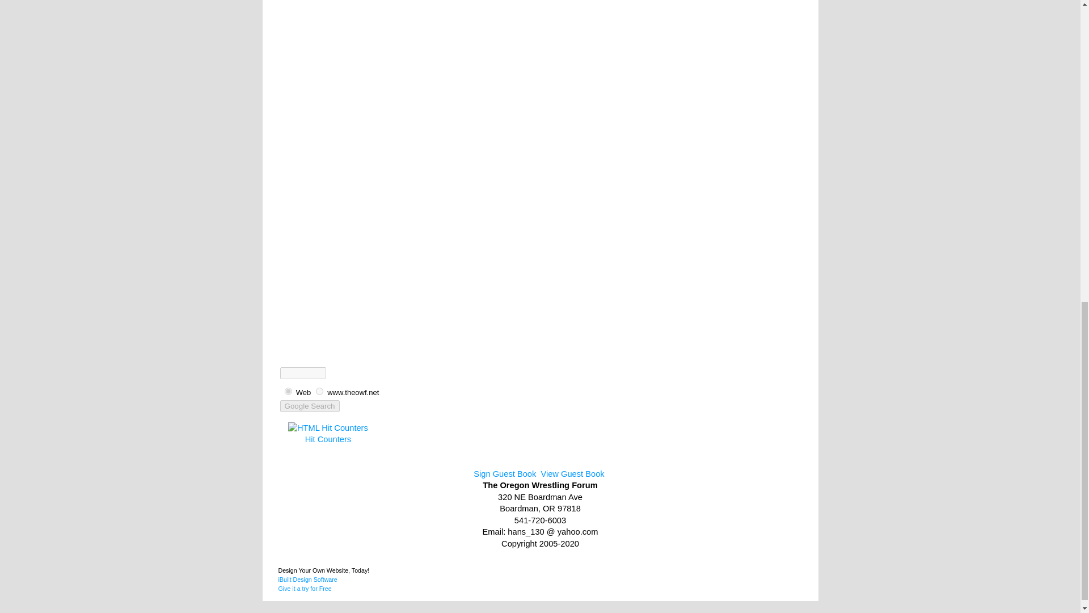  I want to click on www.theowf.net, so click(319, 391).